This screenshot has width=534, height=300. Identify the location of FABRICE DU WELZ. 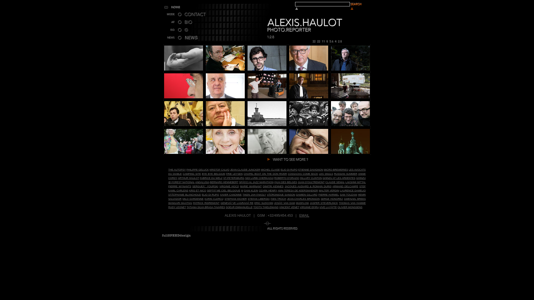
(211, 178).